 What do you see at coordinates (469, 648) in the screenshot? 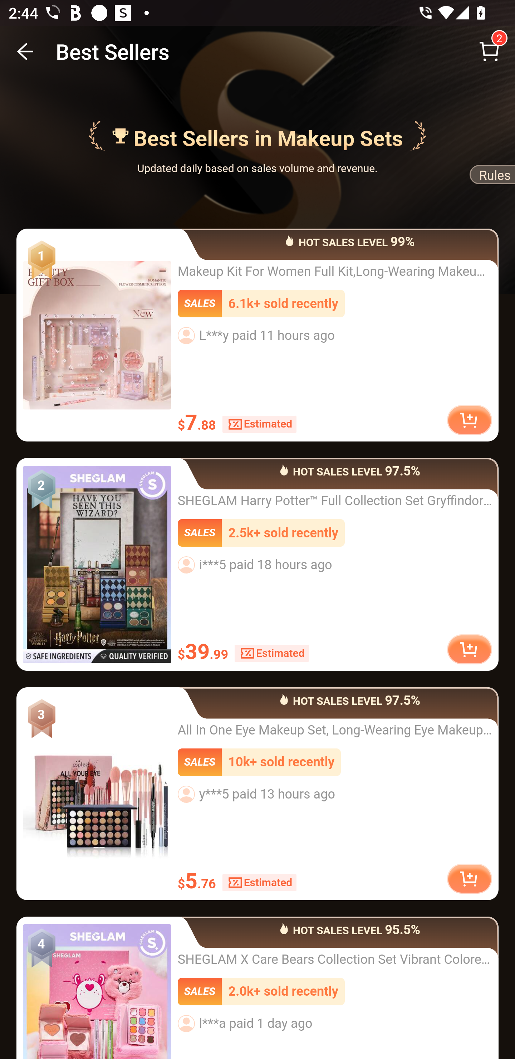
I see `add to cart` at bounding box center [469, 648].